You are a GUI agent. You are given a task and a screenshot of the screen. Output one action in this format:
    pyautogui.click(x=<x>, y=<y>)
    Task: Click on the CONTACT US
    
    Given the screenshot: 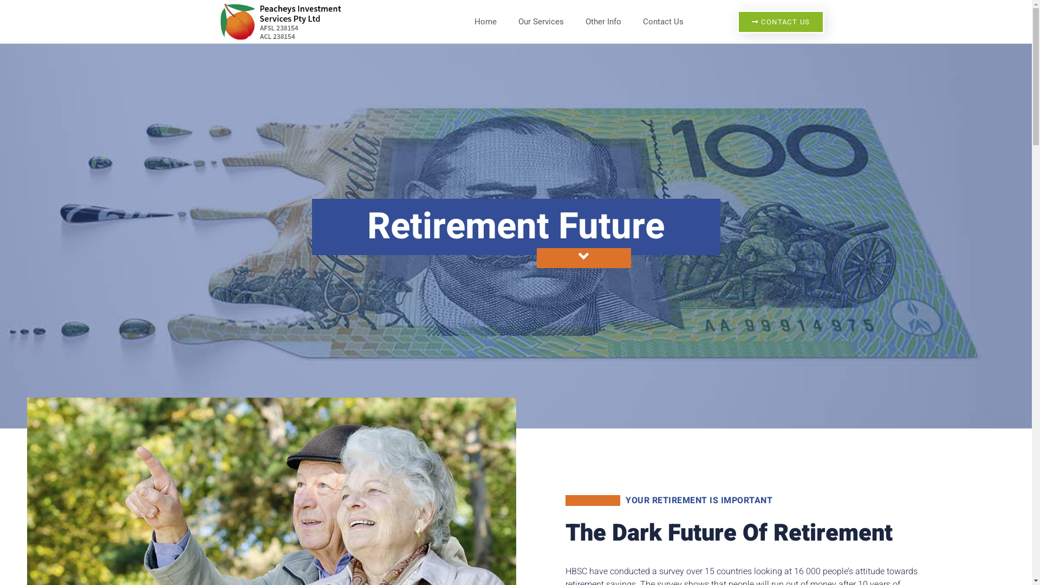 What is the action you would take?
    pyautogui.click(x=781, y=22)
    